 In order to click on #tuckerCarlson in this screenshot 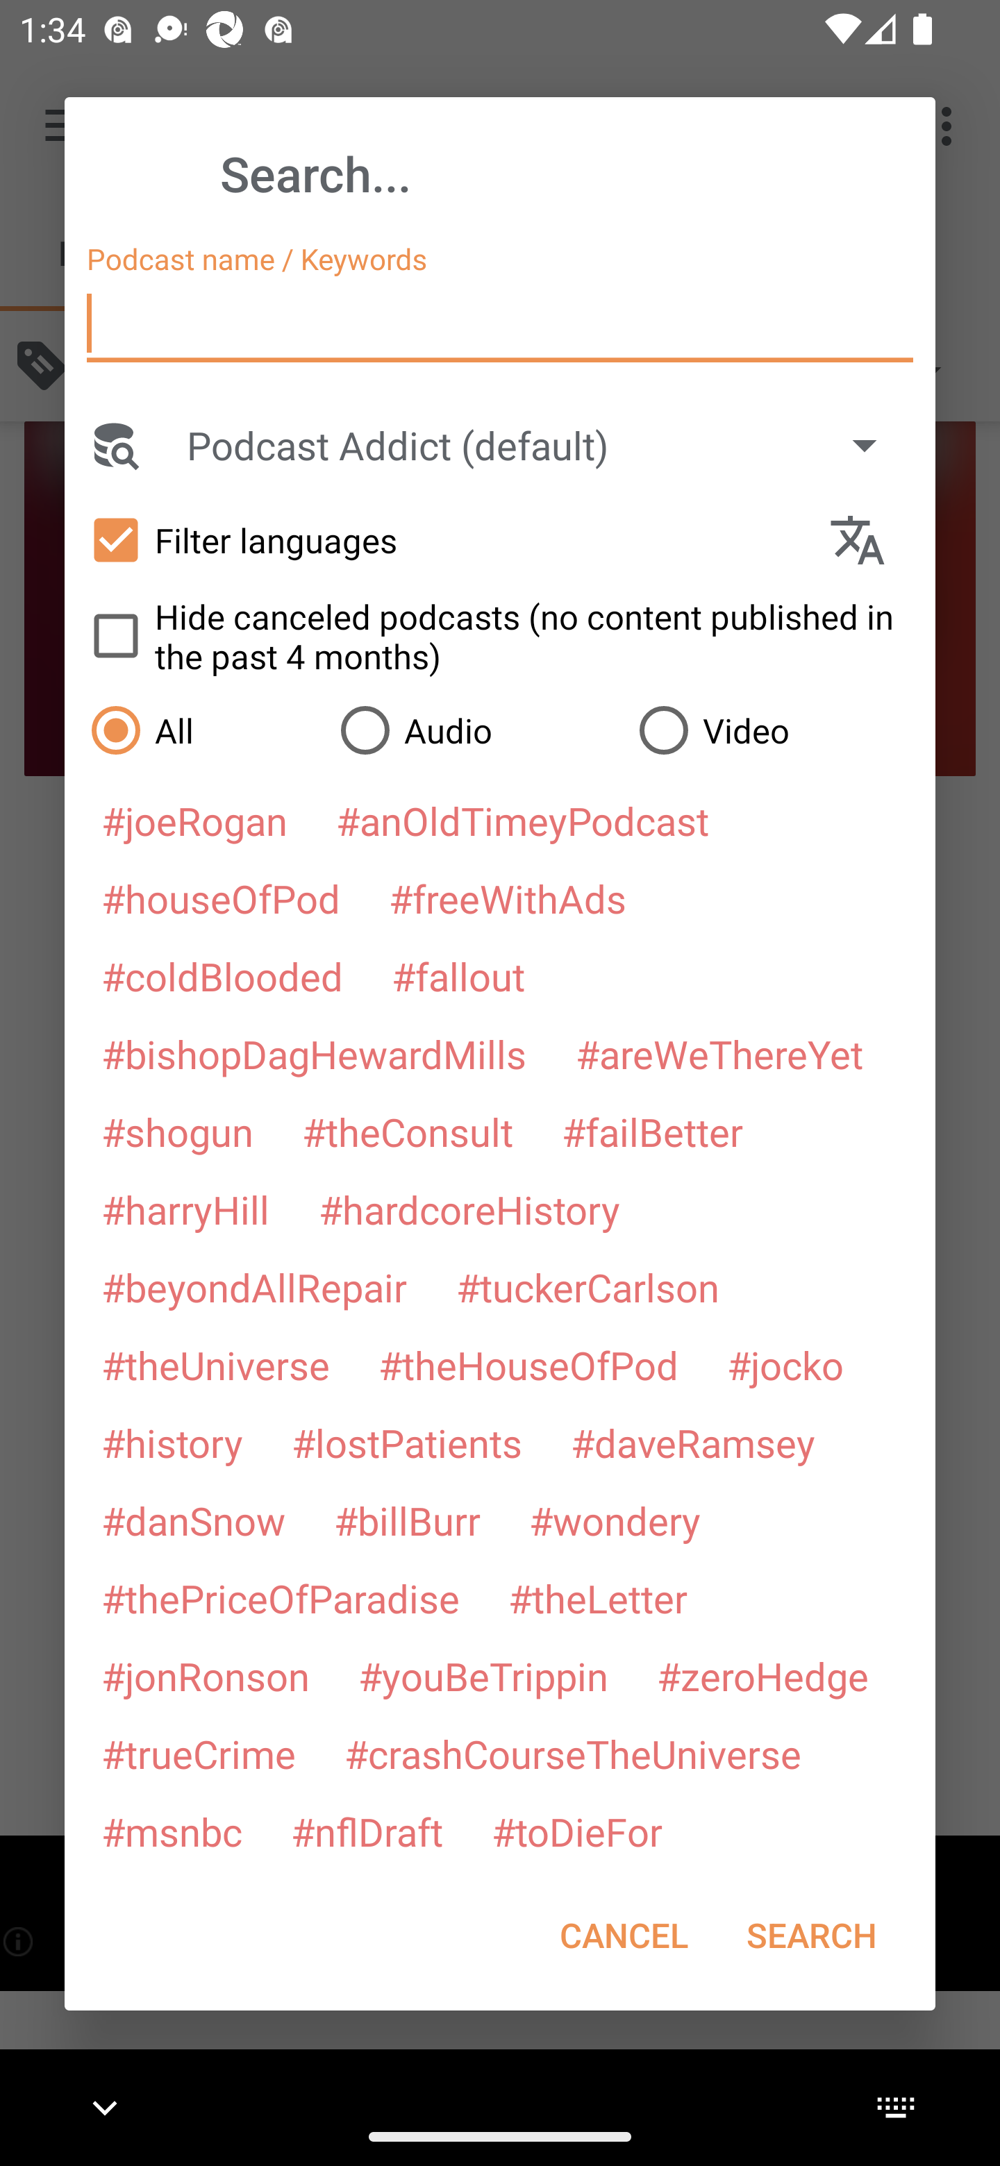, I will do `click(587, 1286)`.